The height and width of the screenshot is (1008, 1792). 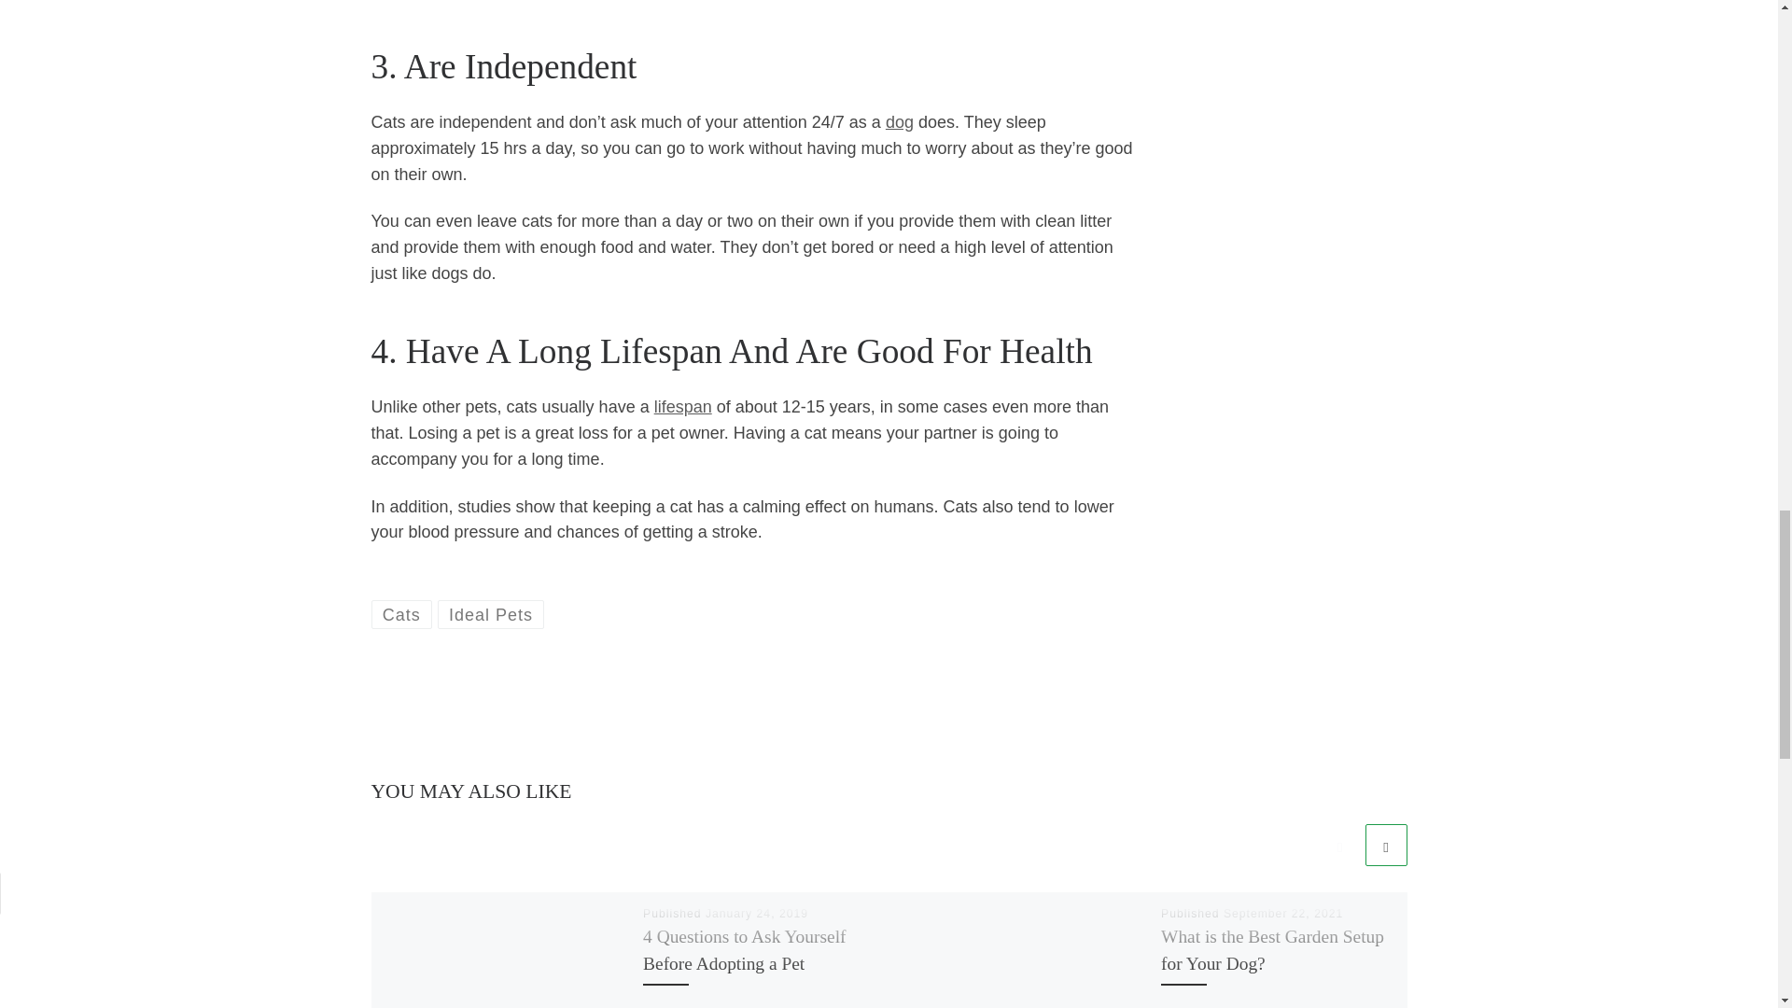 I want to click on What is the Best Garden Setup for Your Dog?, so click(x=1272, y=950).